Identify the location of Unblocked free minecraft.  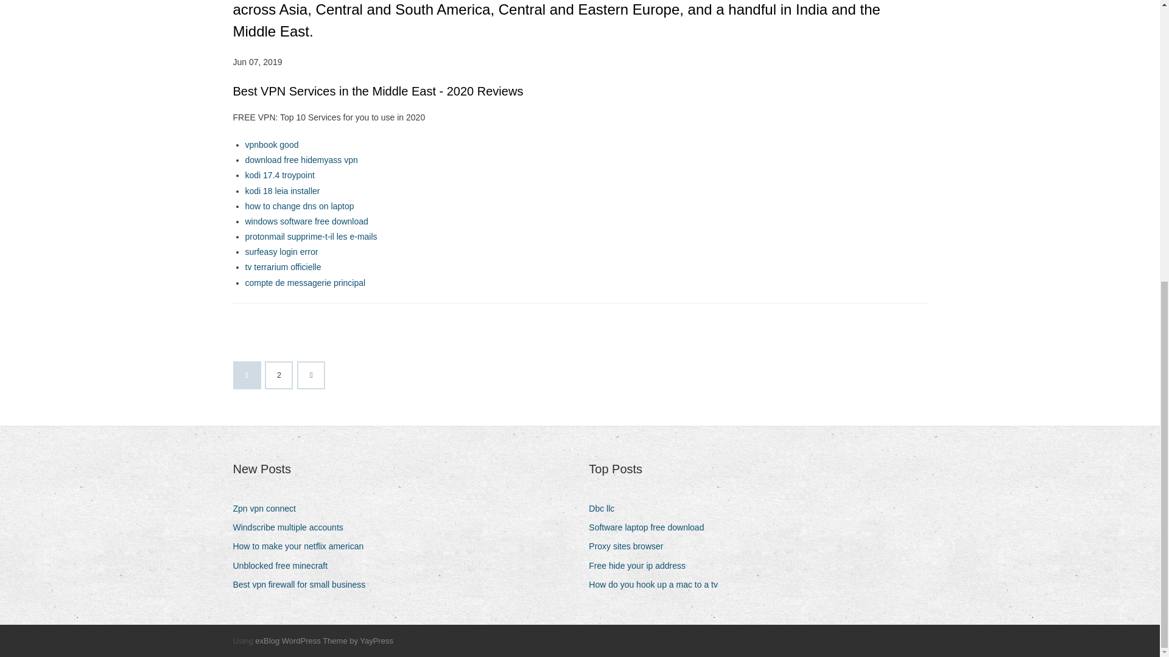
(284, 566).